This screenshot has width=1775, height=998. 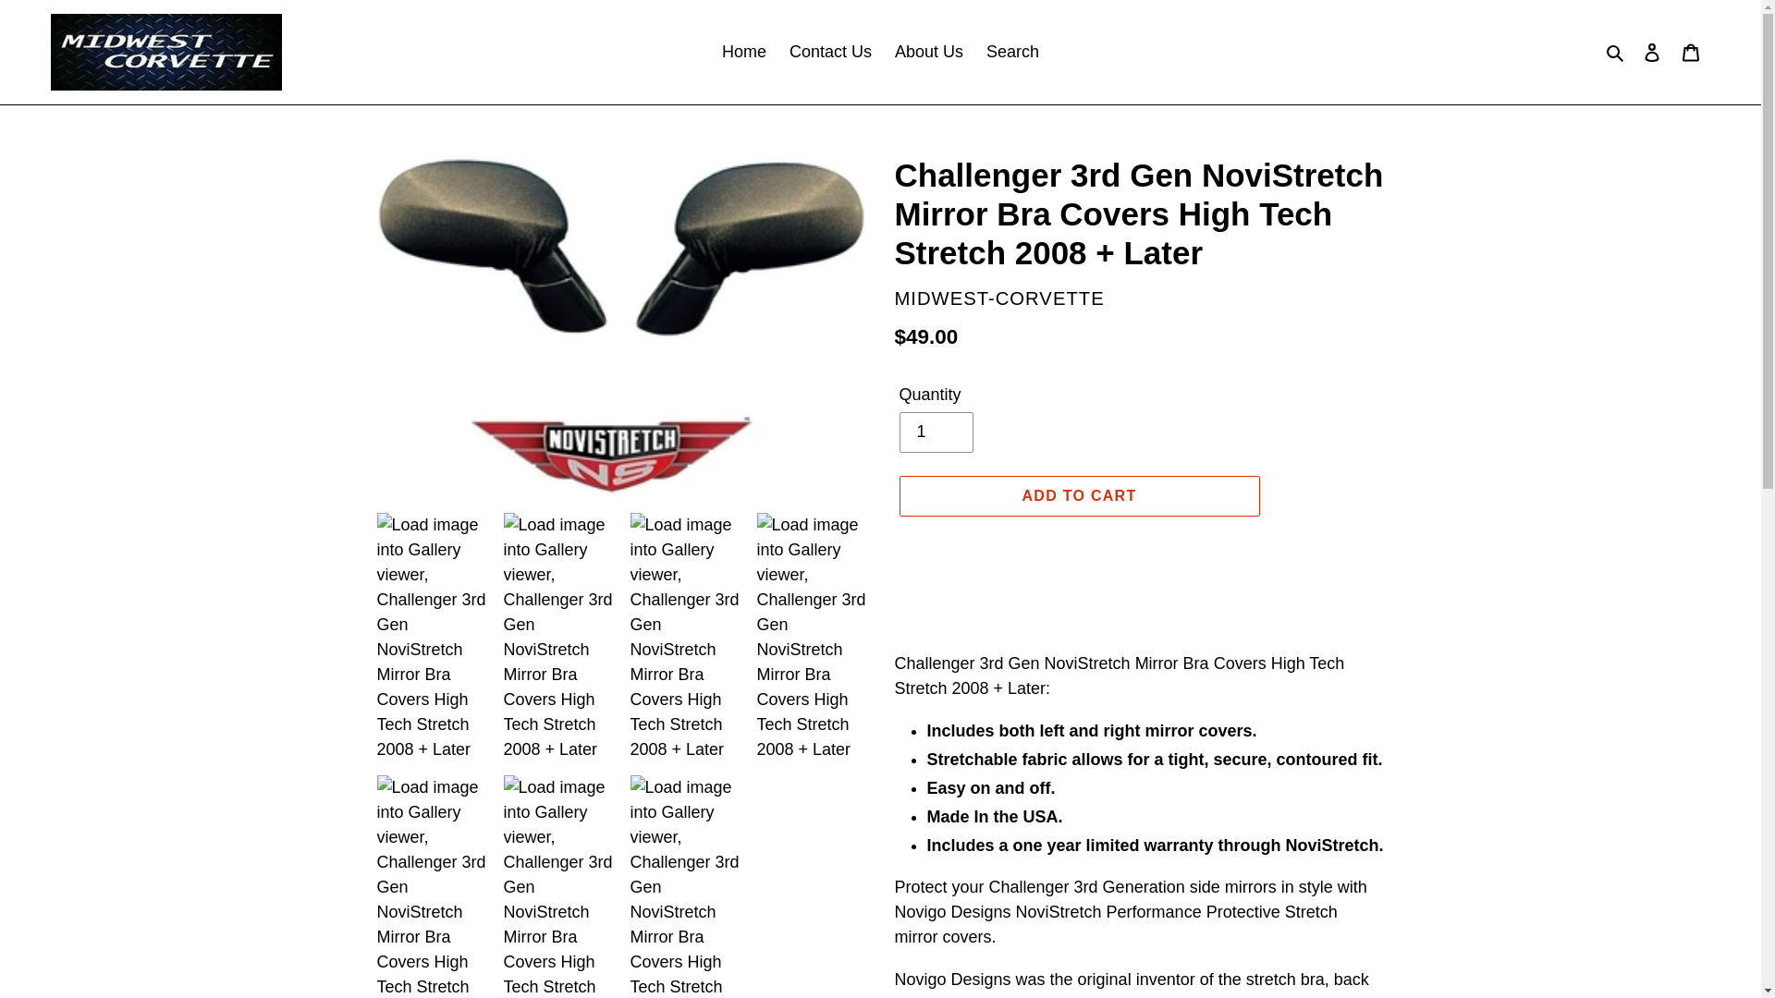 I want to click on Search, so click(x=1013, y=52).